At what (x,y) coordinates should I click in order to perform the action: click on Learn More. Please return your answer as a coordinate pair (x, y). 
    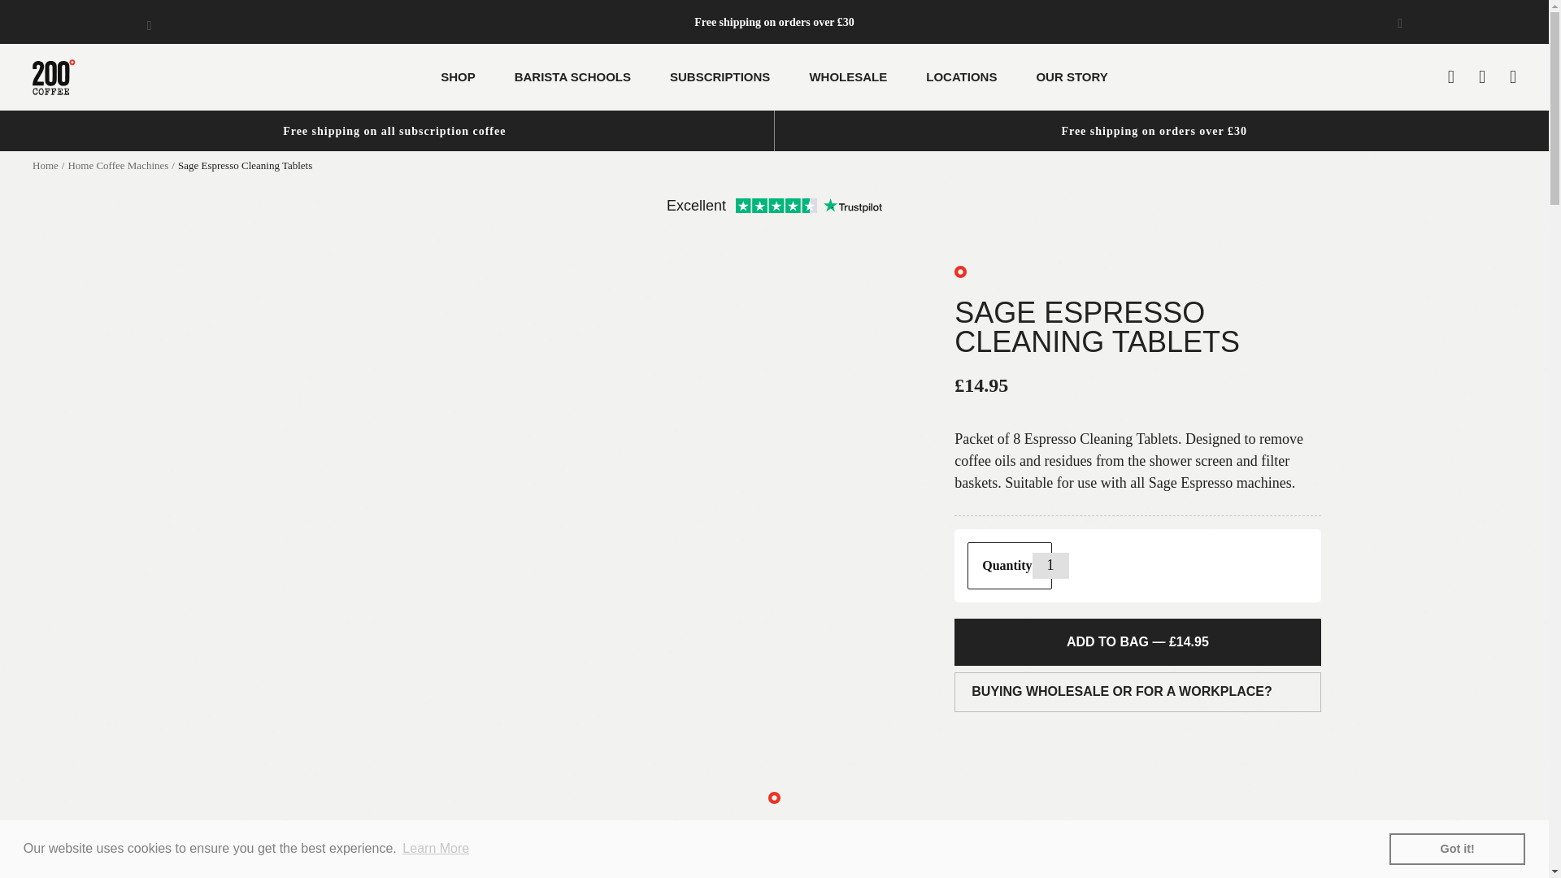
    Looking at the image, I should click on (435, 849).